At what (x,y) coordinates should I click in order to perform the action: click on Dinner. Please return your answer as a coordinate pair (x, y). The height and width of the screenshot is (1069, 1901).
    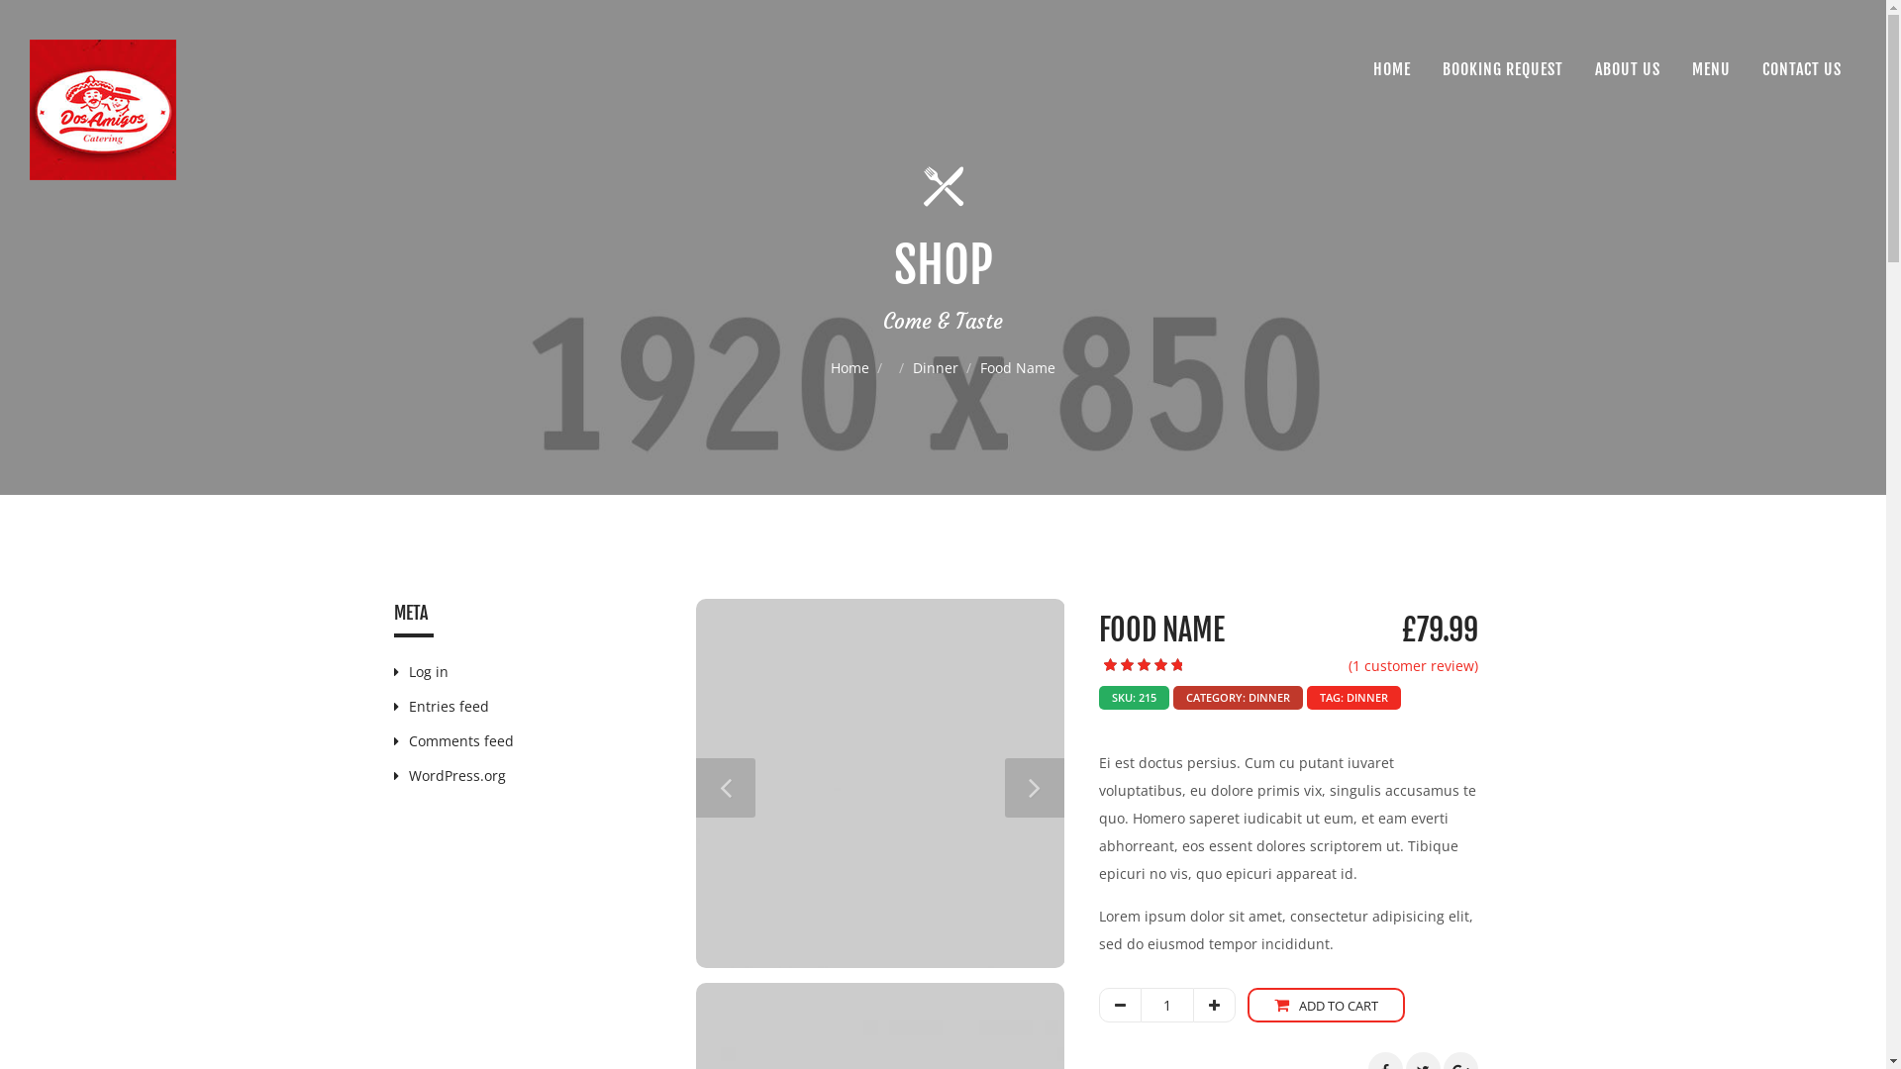
    Looking at the image, I should click on (936, 368).